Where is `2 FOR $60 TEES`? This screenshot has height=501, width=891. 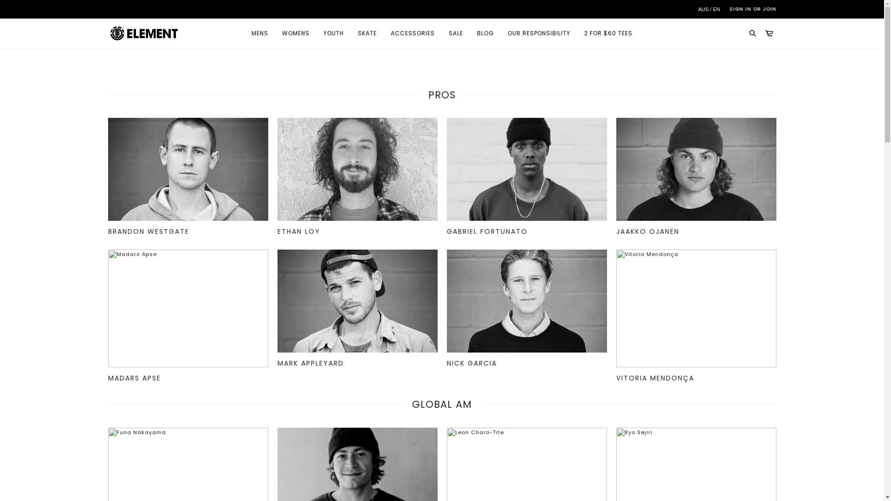
2 FOR $60 TEES is located at coordinates (608, 33).